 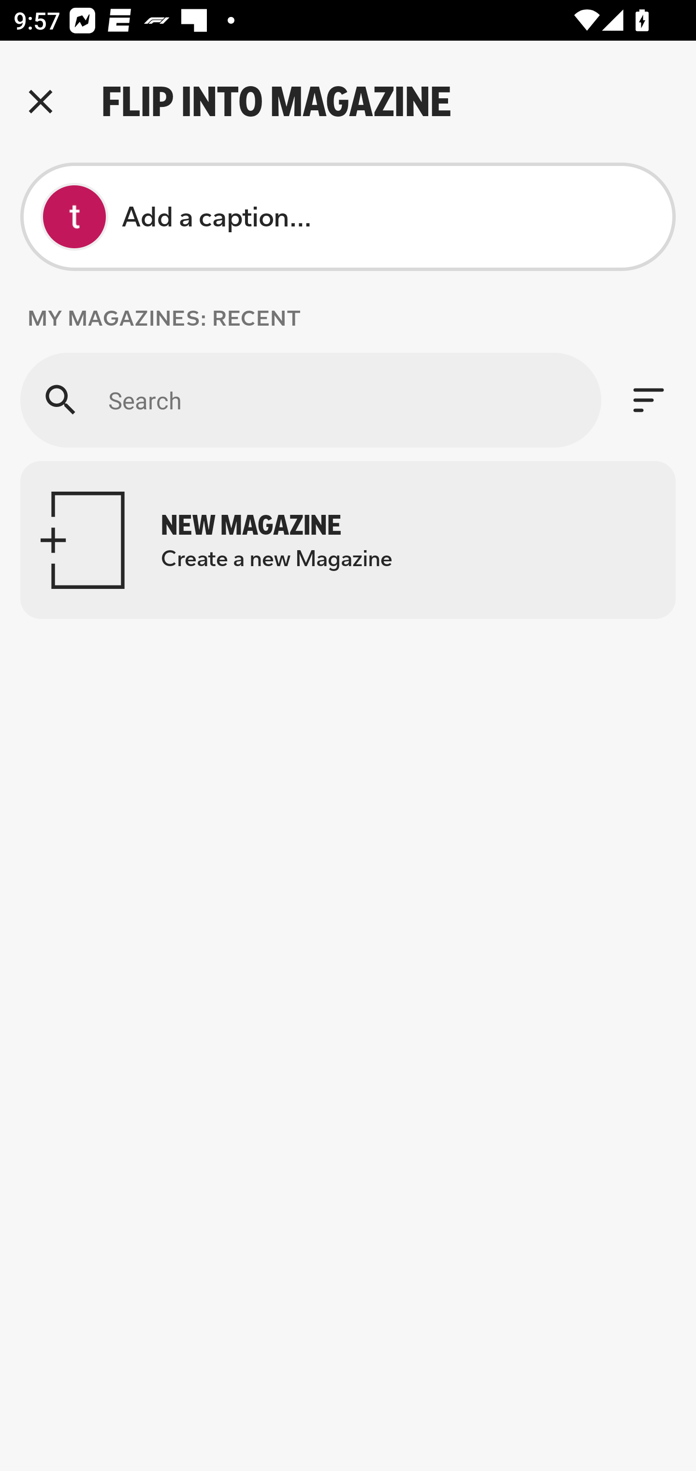 What do you see at coordinates (348, 540) in the screenshot?
I see `NEW MAGAZINE Create a new Magazine` at bounding box center [348, 540].